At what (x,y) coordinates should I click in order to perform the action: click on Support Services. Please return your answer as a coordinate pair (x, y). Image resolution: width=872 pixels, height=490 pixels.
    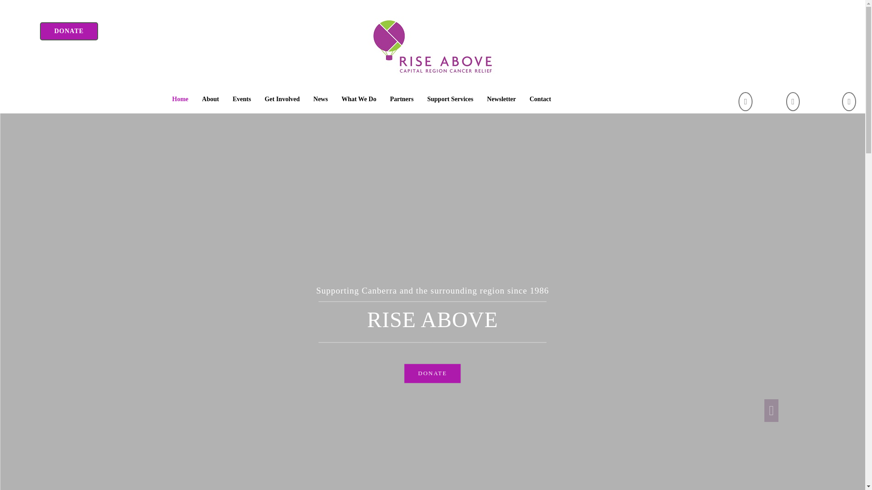
    Looking at the image, I should click on (451, 99).